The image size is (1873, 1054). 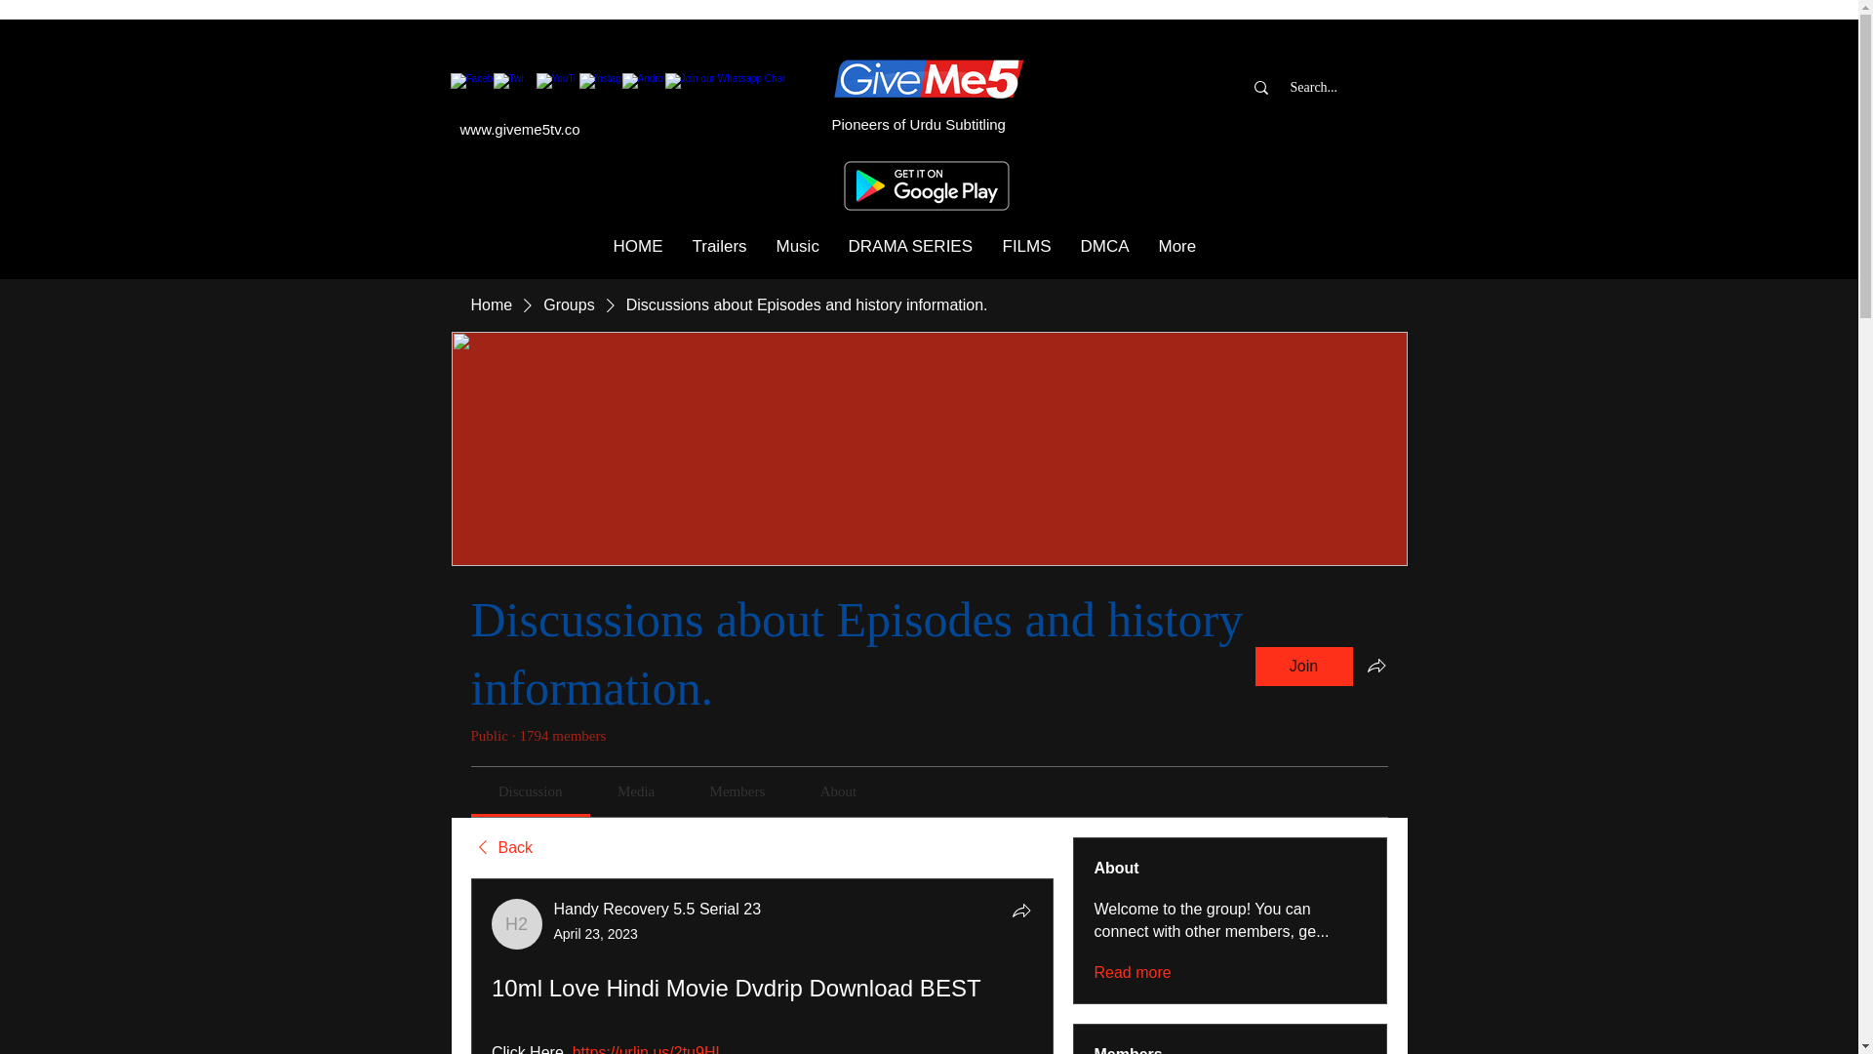 I want to click on Trailers, so click(x=718, y=246).